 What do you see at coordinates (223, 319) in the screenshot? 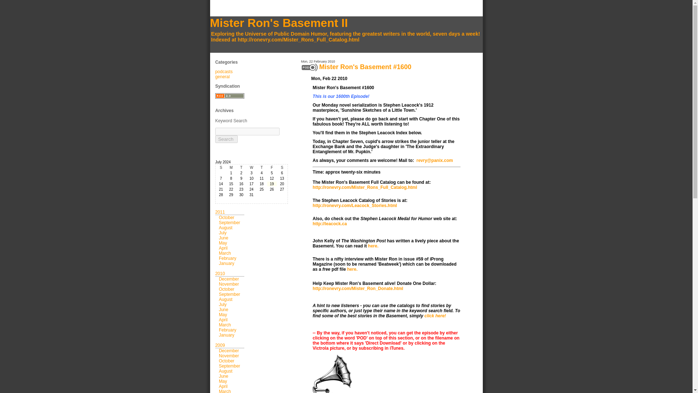
I see `April` at bounding box center [223, 319].